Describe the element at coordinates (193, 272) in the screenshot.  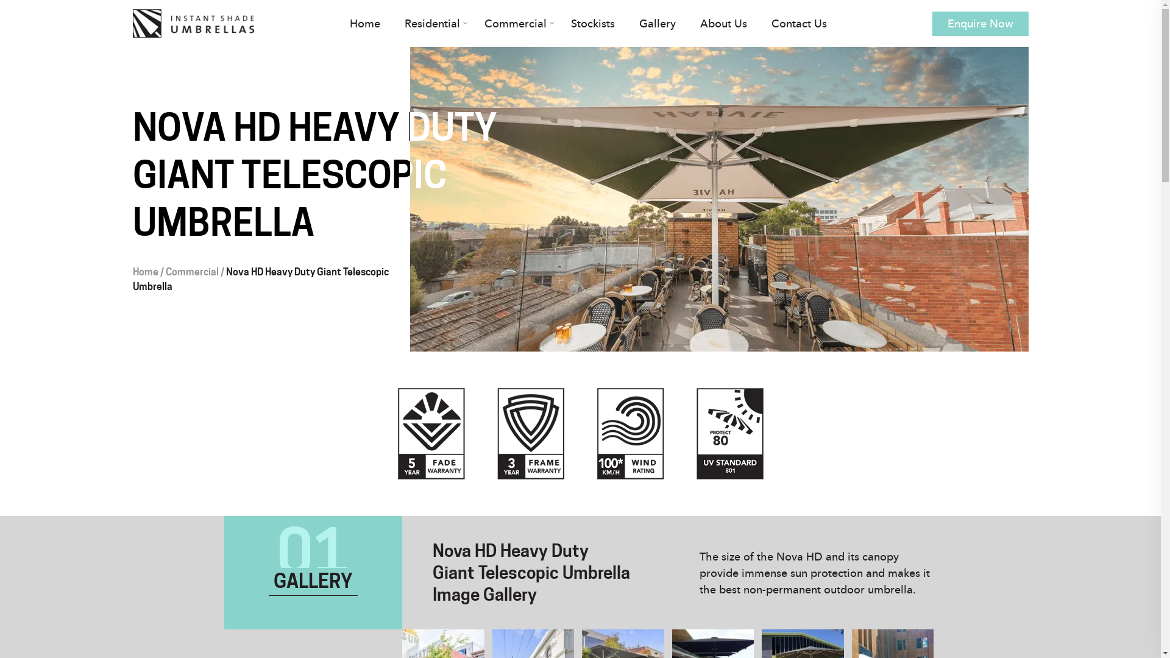
I see `Commercial` at that location.